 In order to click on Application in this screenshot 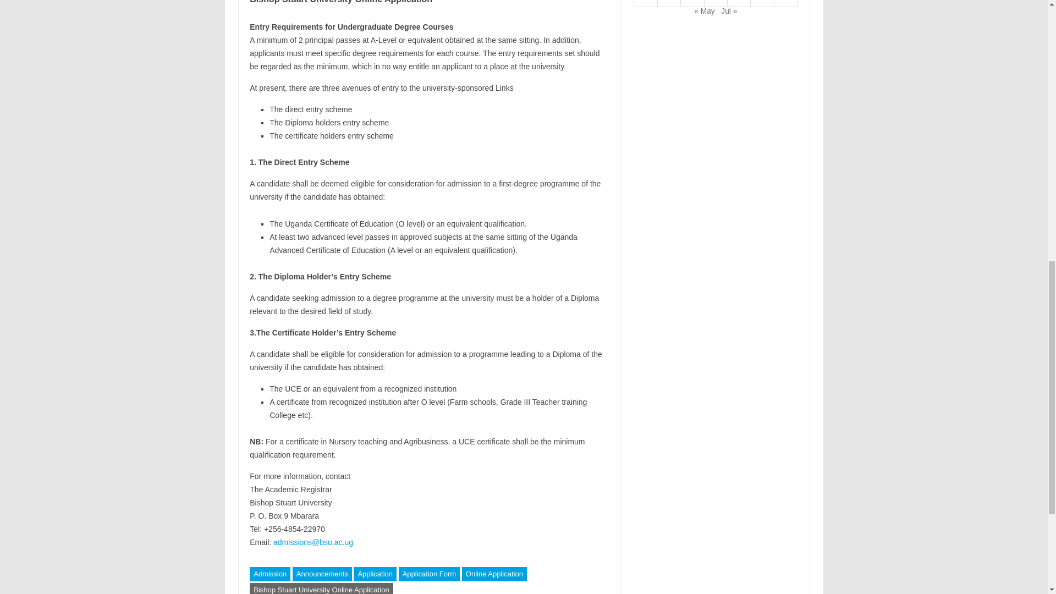, I will do `click(375, 574)`.